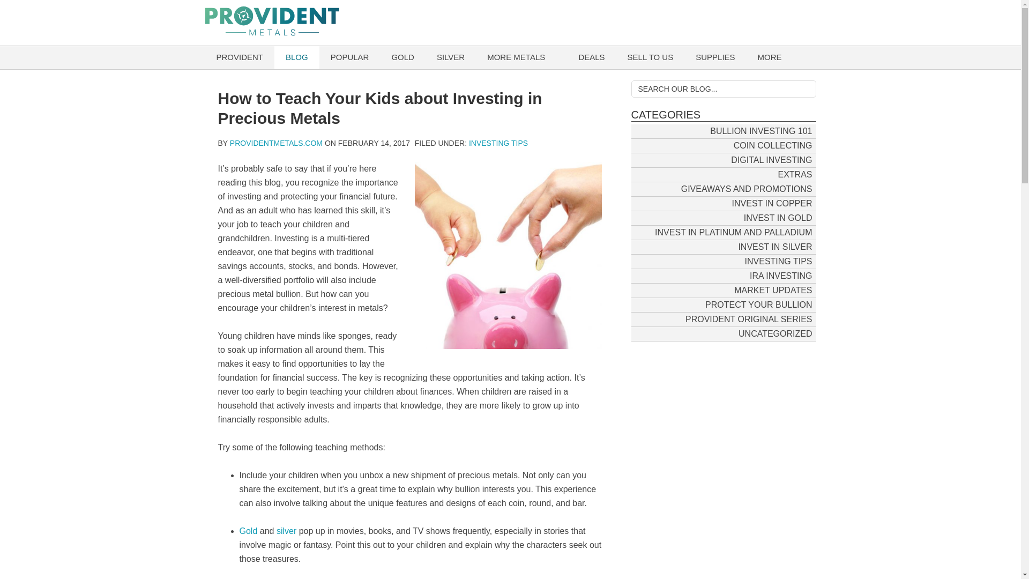  I want to click on BULLION INVESTING 101, so click(761, 131).